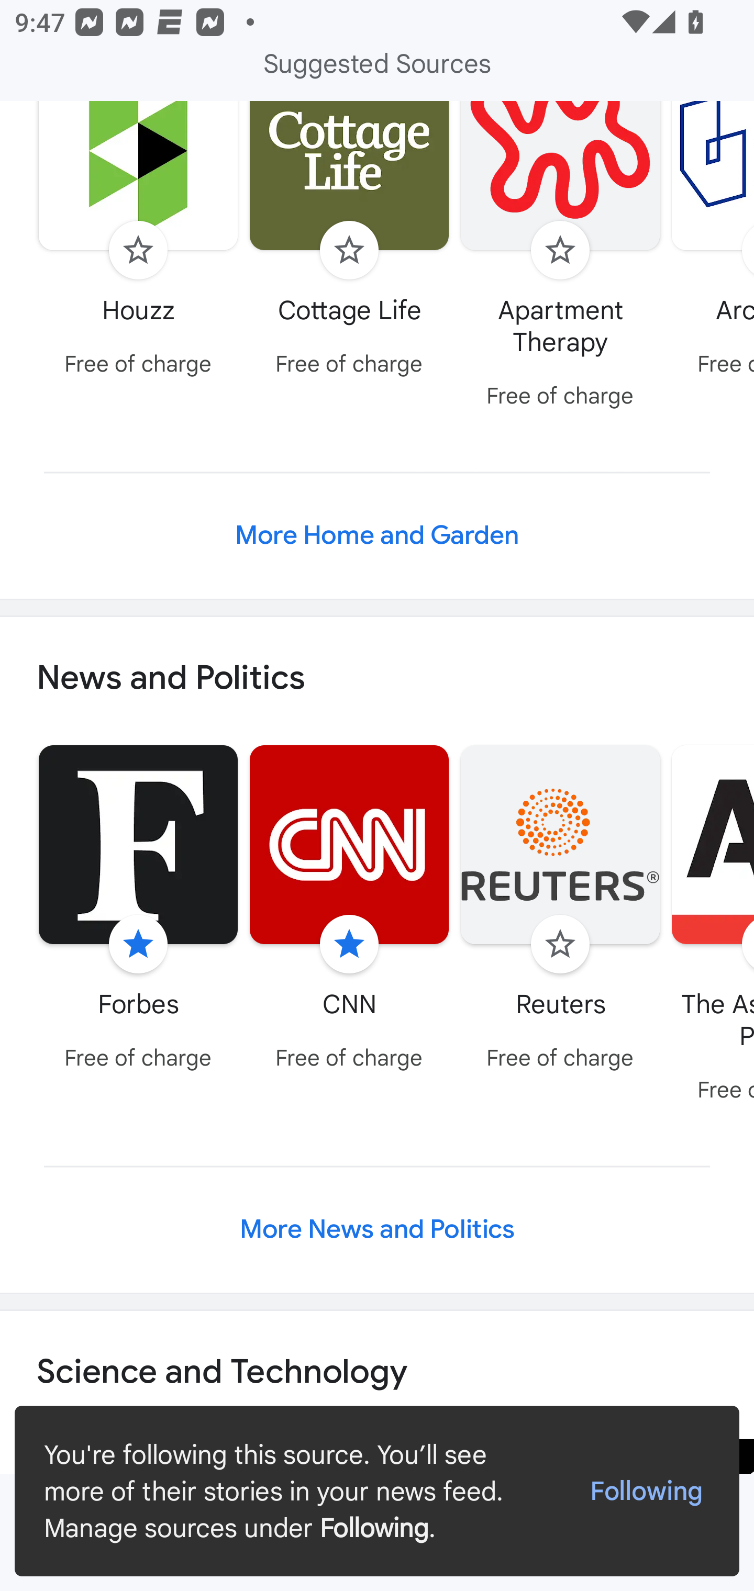 The image size is (754, 1591). What do you see at coordinates (377, 678) in the screenshot?
I see `News and Politics` at bounding box center [377, 678].